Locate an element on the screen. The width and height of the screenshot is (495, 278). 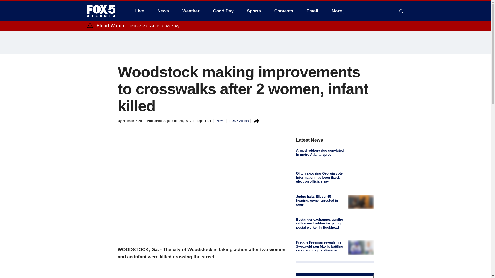
News is located at coordinates (163, 11).